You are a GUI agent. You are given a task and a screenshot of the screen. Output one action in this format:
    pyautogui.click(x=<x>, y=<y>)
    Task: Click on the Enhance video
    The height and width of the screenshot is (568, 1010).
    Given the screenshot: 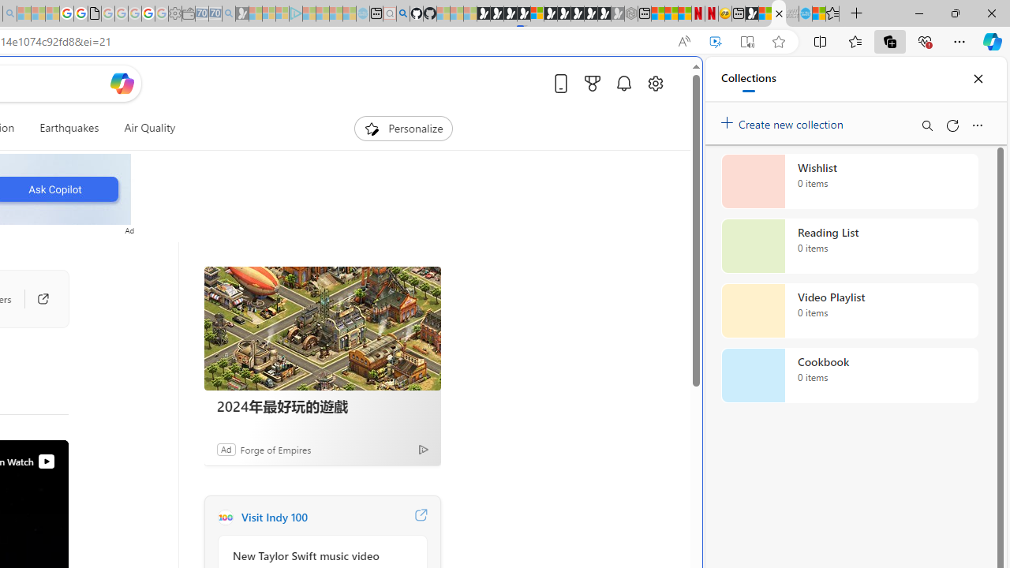 What is the action you would take?
    pyautogui.click(x=715, y=42)
    